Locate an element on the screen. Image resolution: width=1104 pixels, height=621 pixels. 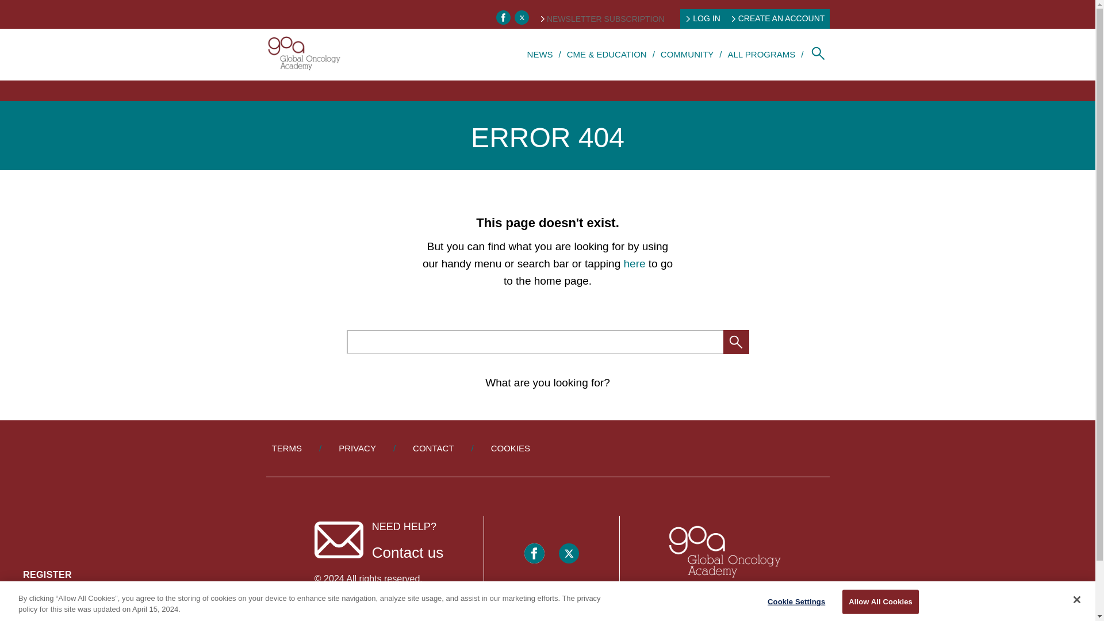
NEWS is located at coordinates (540, 54).